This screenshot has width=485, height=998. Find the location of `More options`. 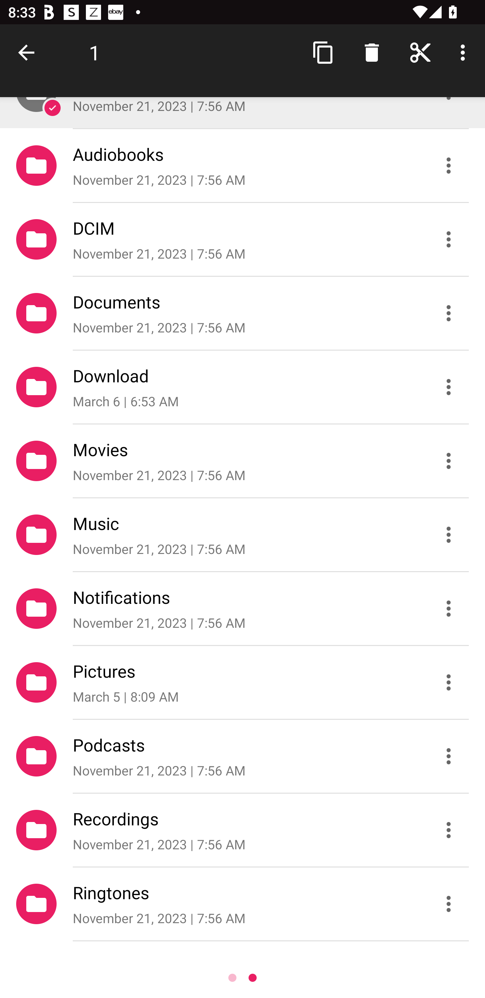

More options is located at coordinates (465, 52).